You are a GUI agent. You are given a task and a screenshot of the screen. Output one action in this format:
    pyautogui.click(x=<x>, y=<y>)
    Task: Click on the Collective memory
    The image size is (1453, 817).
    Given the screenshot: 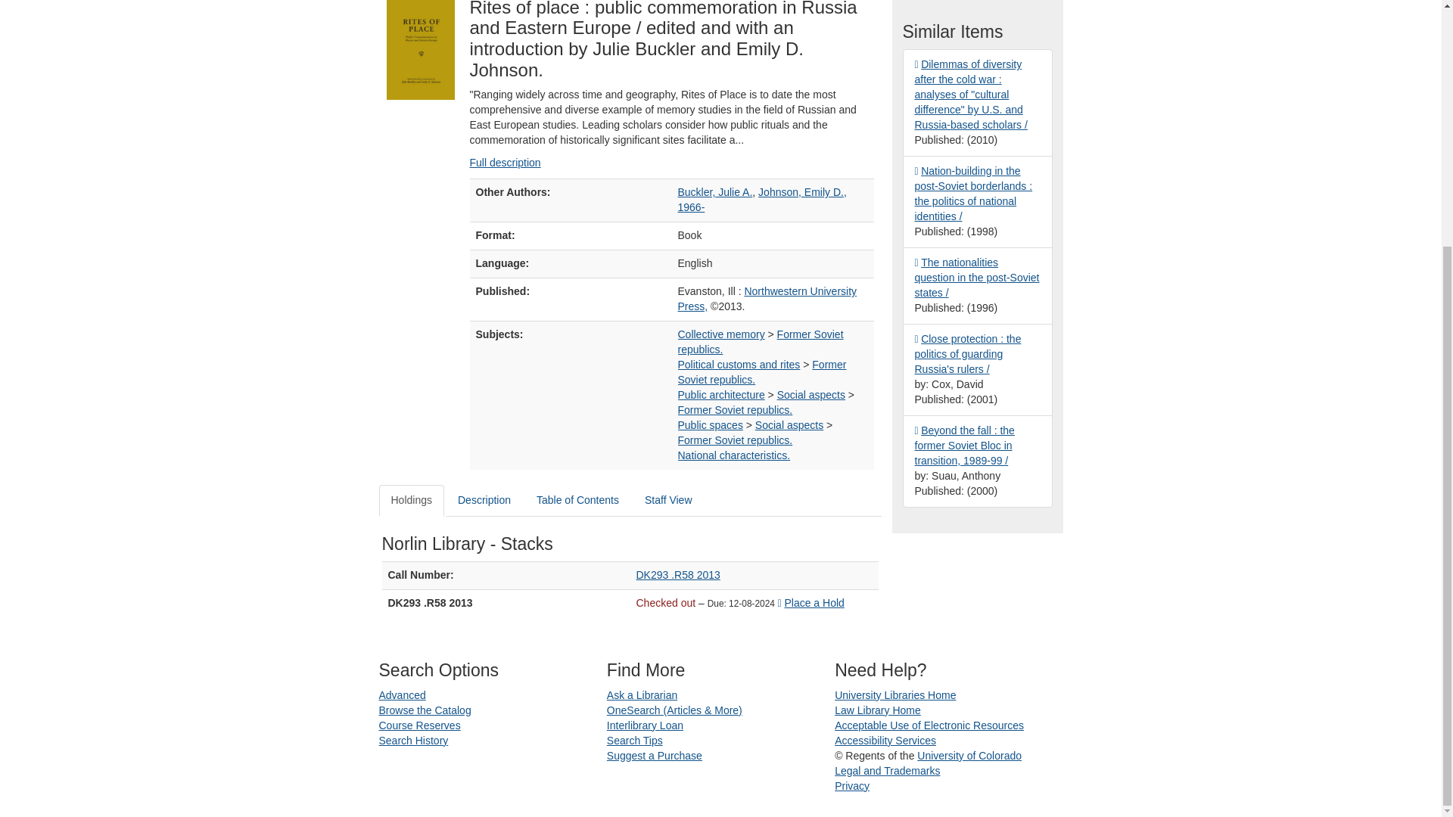 What is the action you would take?
    pyautogui.click(x=722, y=334)
    